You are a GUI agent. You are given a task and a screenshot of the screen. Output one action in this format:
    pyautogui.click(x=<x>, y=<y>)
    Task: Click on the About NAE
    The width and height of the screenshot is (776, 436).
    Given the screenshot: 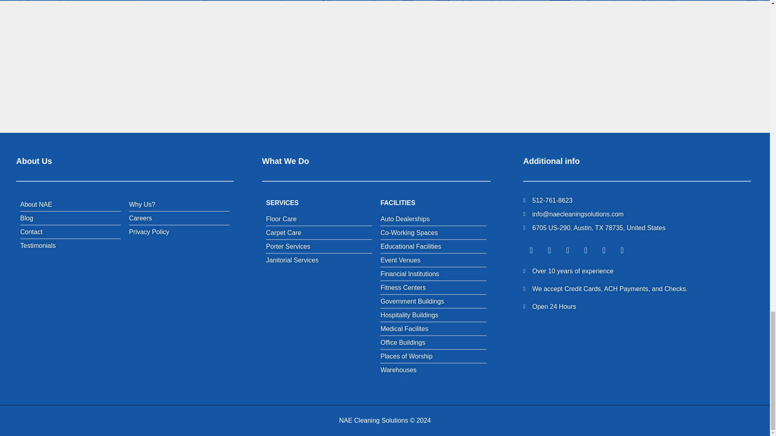 What is the action you would take?
    pyautogui.click(x=36, y=204)
    